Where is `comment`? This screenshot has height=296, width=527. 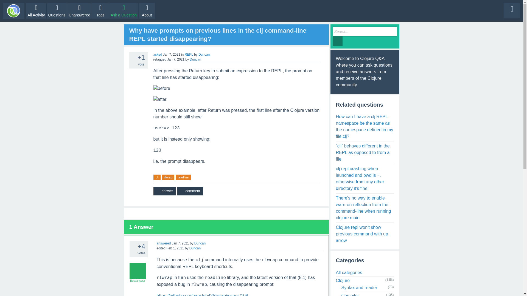 comment is located at coordinates (190, 191).